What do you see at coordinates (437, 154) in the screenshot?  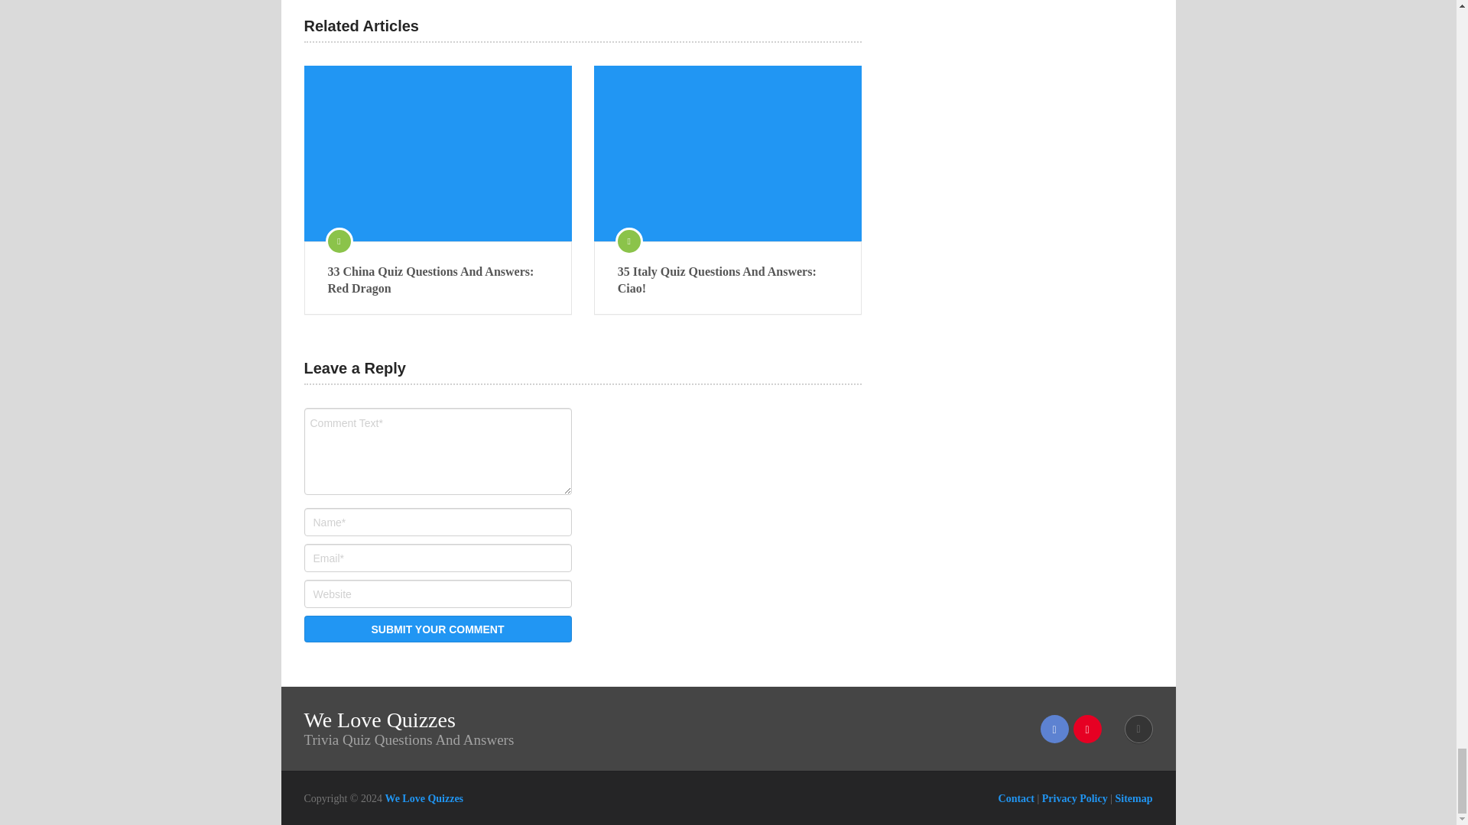 I see `33 China Quiz Questions And Answers: Red Dragon` at bounding box center [437, 154].